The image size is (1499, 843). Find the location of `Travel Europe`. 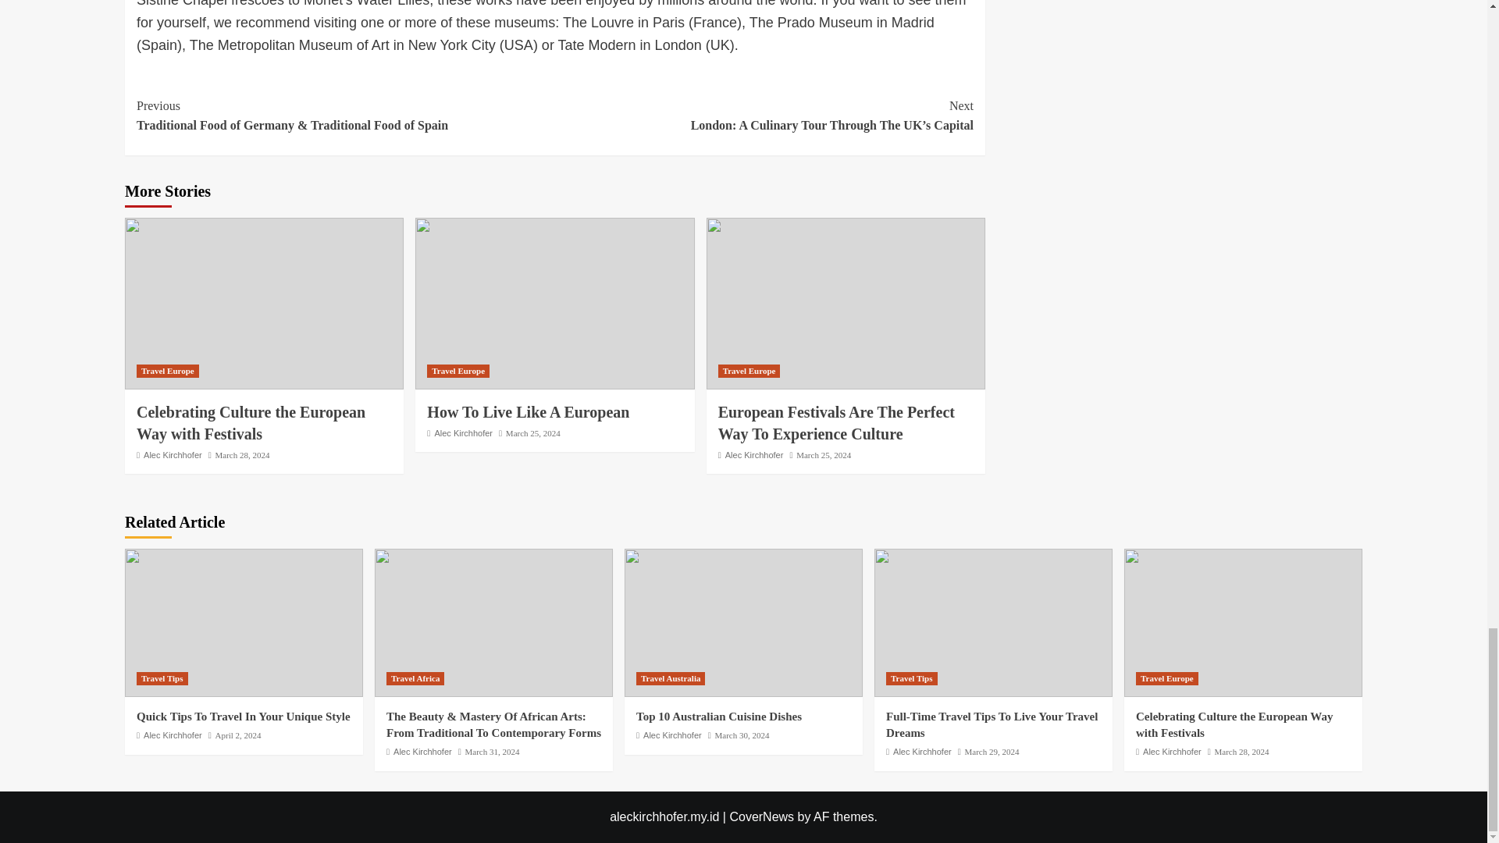

Travel Europe is located at coordinates (749, 370).